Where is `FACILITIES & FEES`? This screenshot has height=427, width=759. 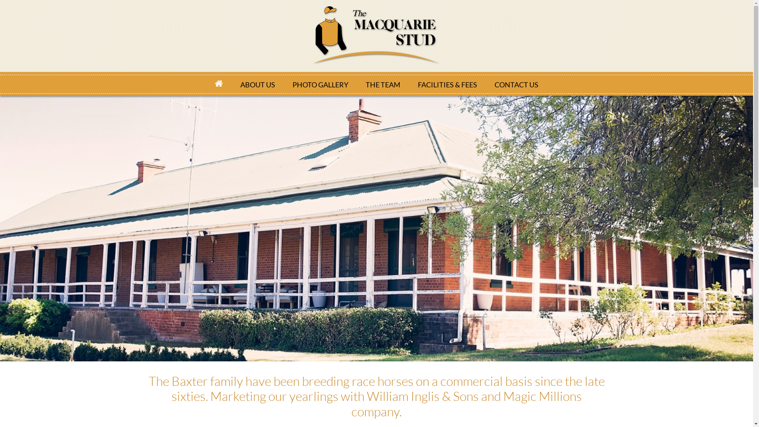
FACILITIES & FEES is located at coordinates (447, 84).